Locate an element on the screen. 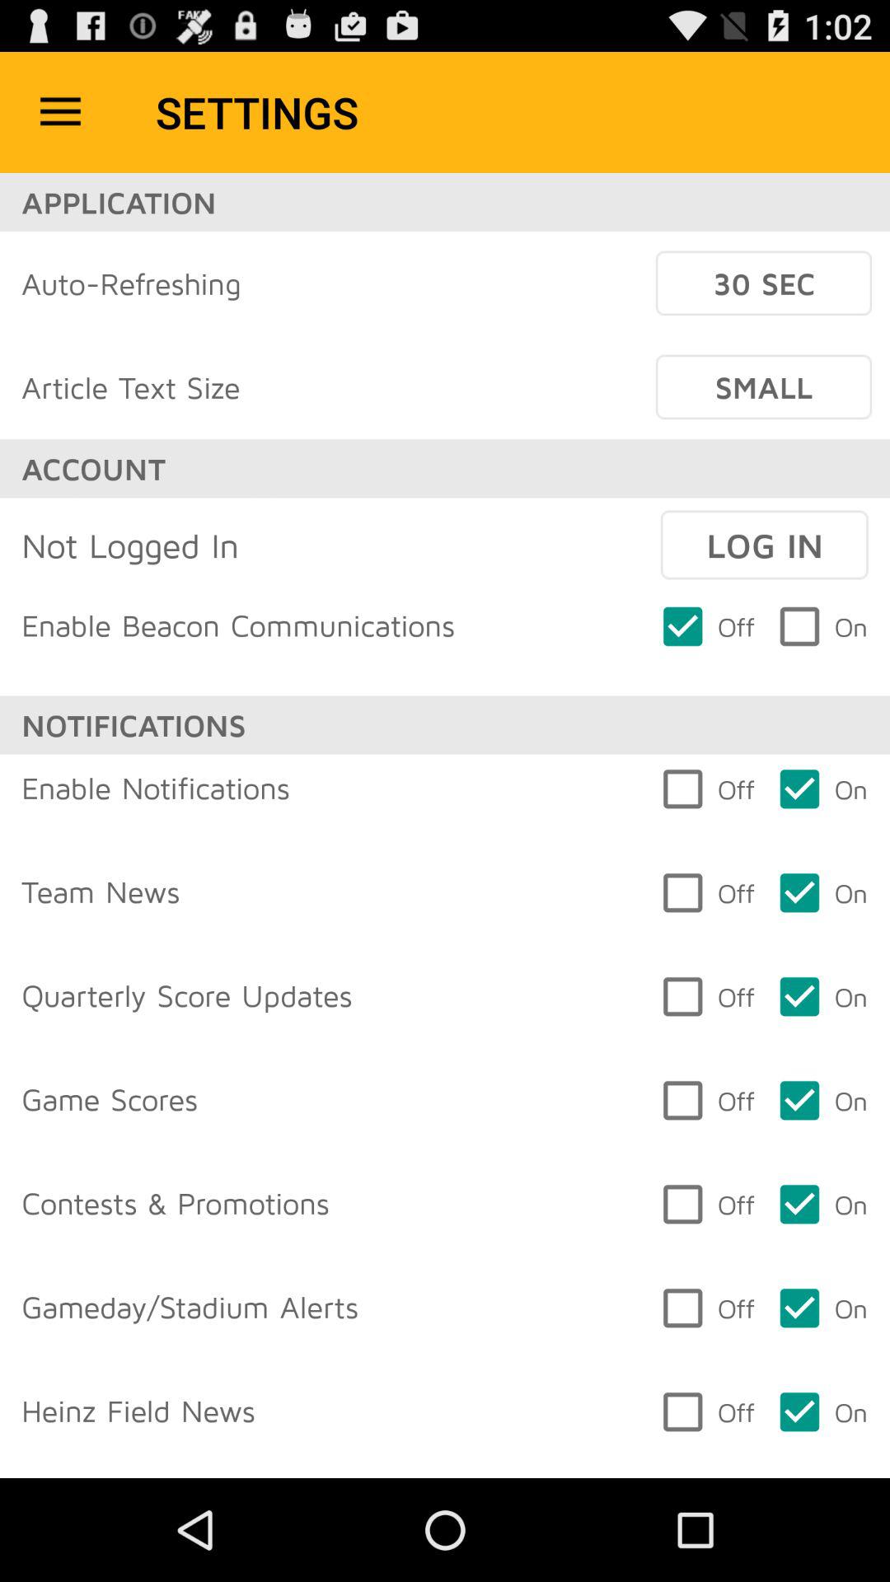 The width and height of the screenshot is (890, 1582). tap the icon next to the settings is located at coordinates (60, 112).